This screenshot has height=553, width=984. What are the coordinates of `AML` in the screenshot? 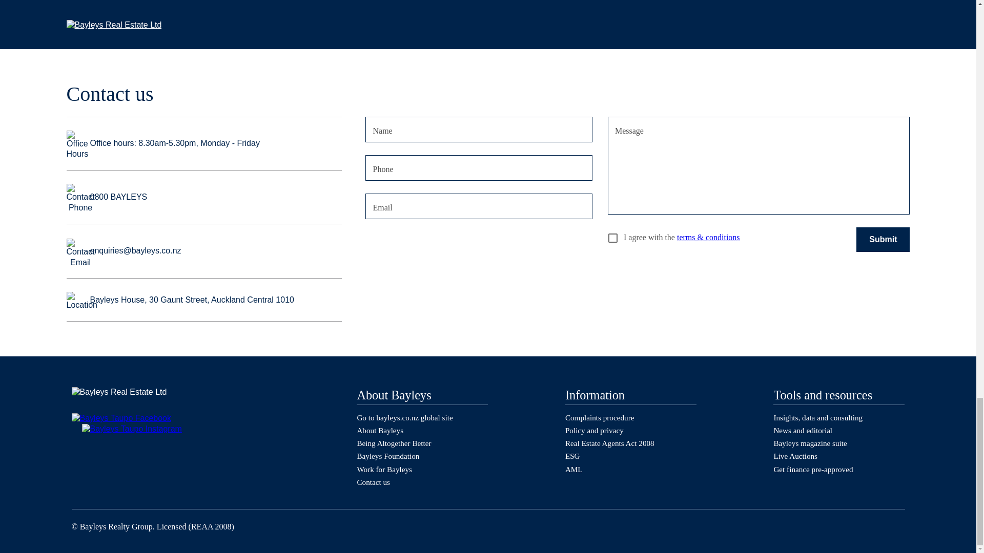 It's located at (573, 469).